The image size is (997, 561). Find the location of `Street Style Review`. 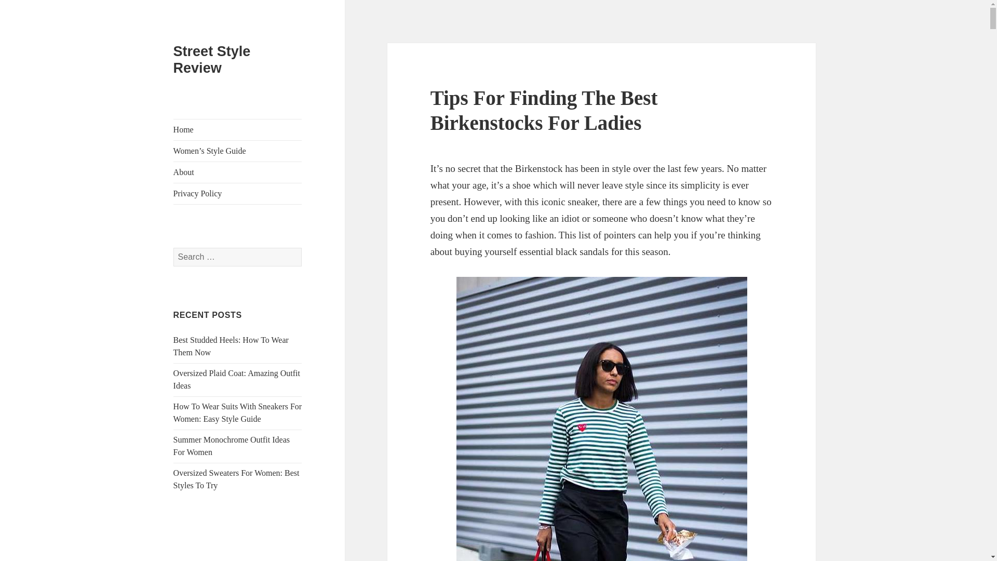

Street Style Review is located at coordinates (212, 59).